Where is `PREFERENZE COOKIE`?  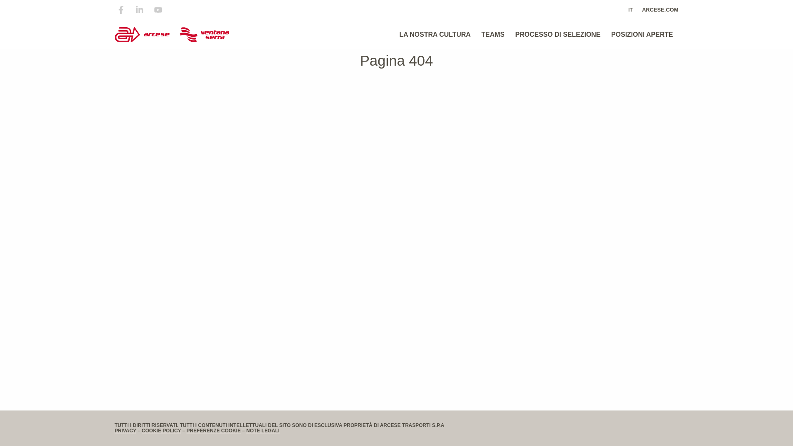 PREFERENZE COOKIE is located at coordinates (214, 430).